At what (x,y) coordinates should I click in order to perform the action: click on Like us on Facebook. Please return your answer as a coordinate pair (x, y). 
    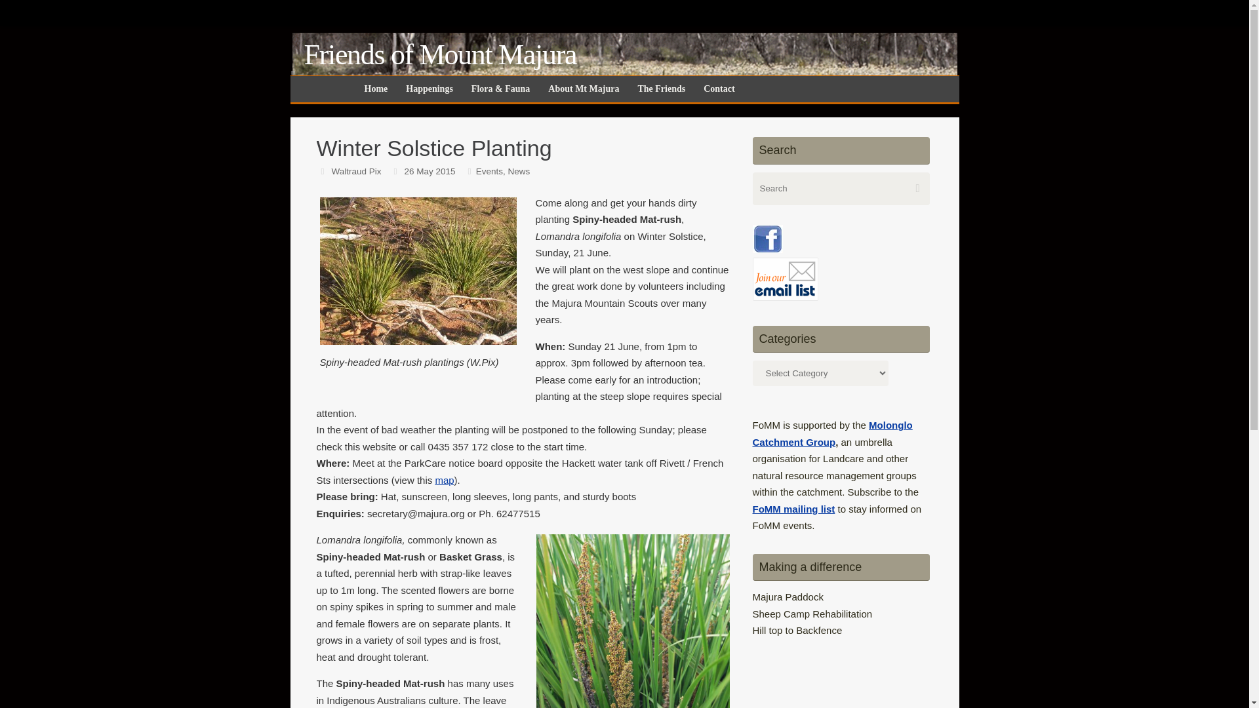
    Looking at the image, I should click on (768, 239).